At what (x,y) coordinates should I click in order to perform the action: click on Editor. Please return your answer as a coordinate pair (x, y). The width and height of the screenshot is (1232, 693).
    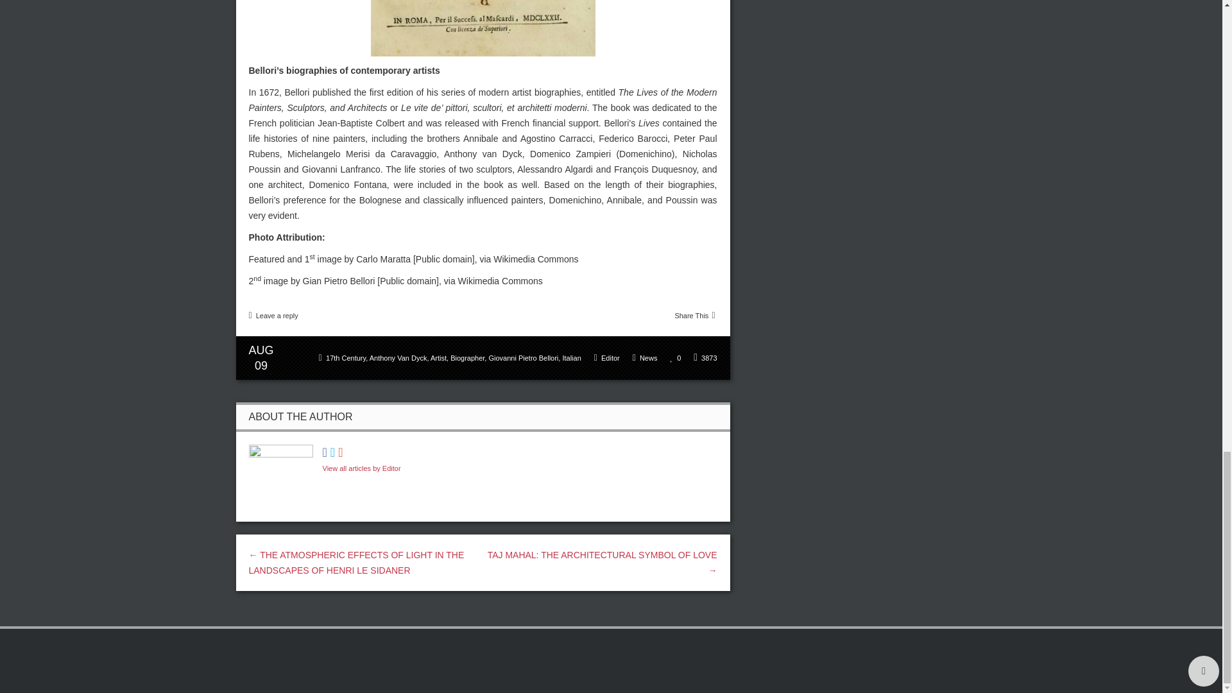
    Looking at the image, I should click on (610, 357).